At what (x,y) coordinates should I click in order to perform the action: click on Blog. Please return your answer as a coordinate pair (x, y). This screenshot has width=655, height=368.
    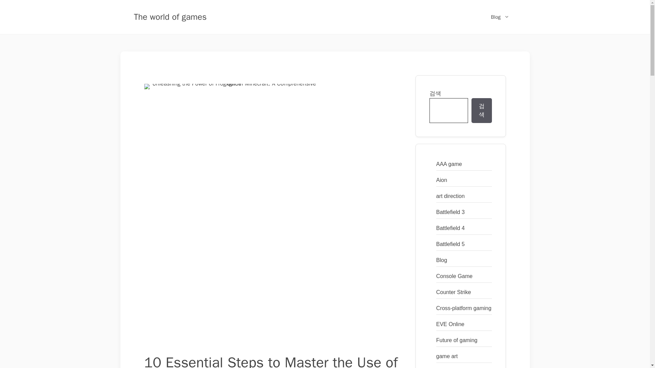
    Looking at the image, I should click on (500, 17).